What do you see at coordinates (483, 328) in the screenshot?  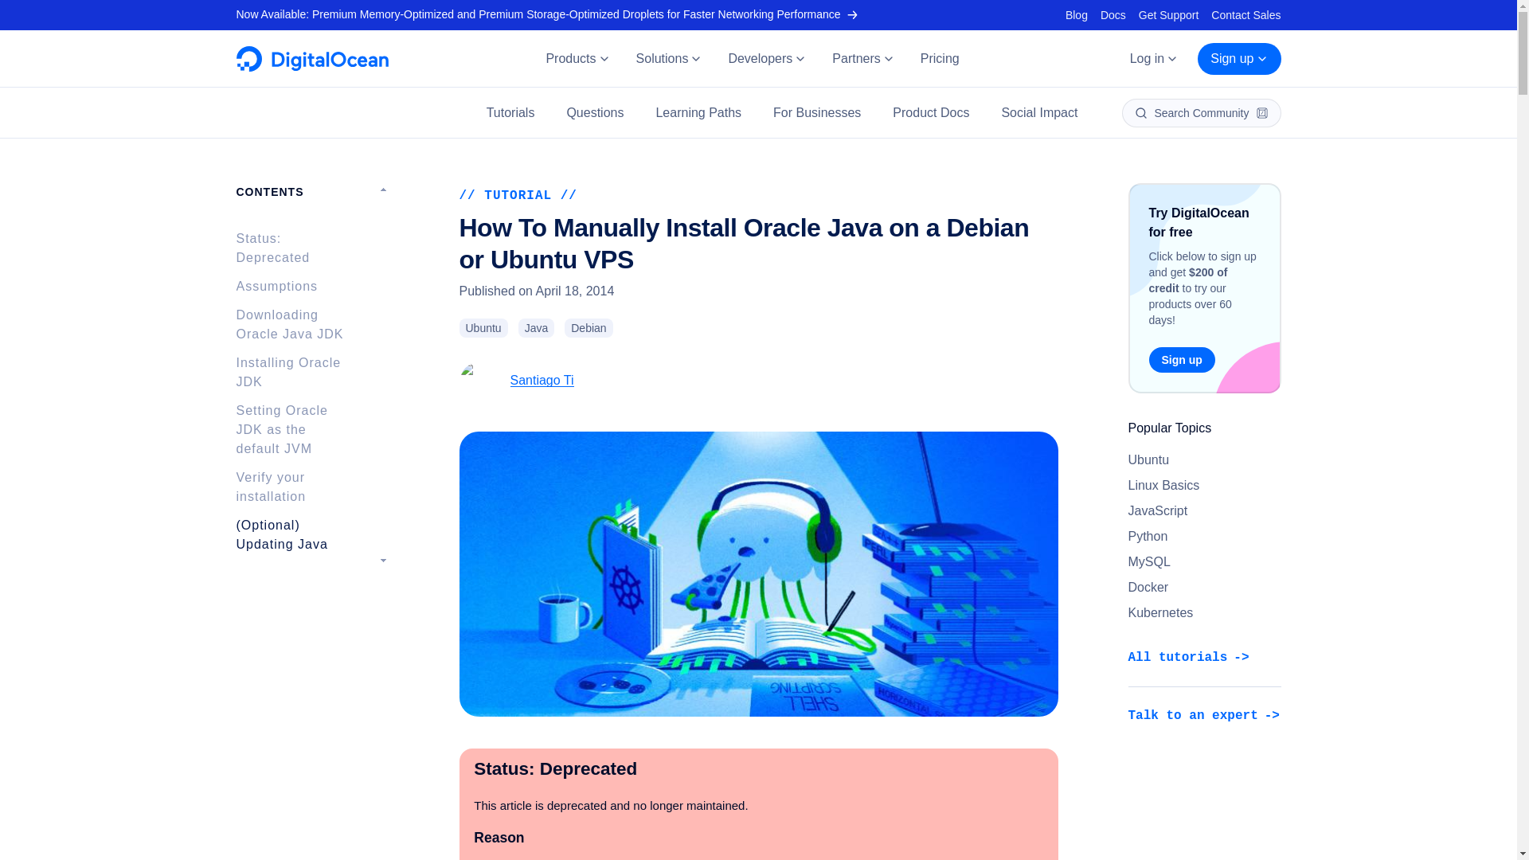 I see `Ubuntu` at bounding box center [483, 328].